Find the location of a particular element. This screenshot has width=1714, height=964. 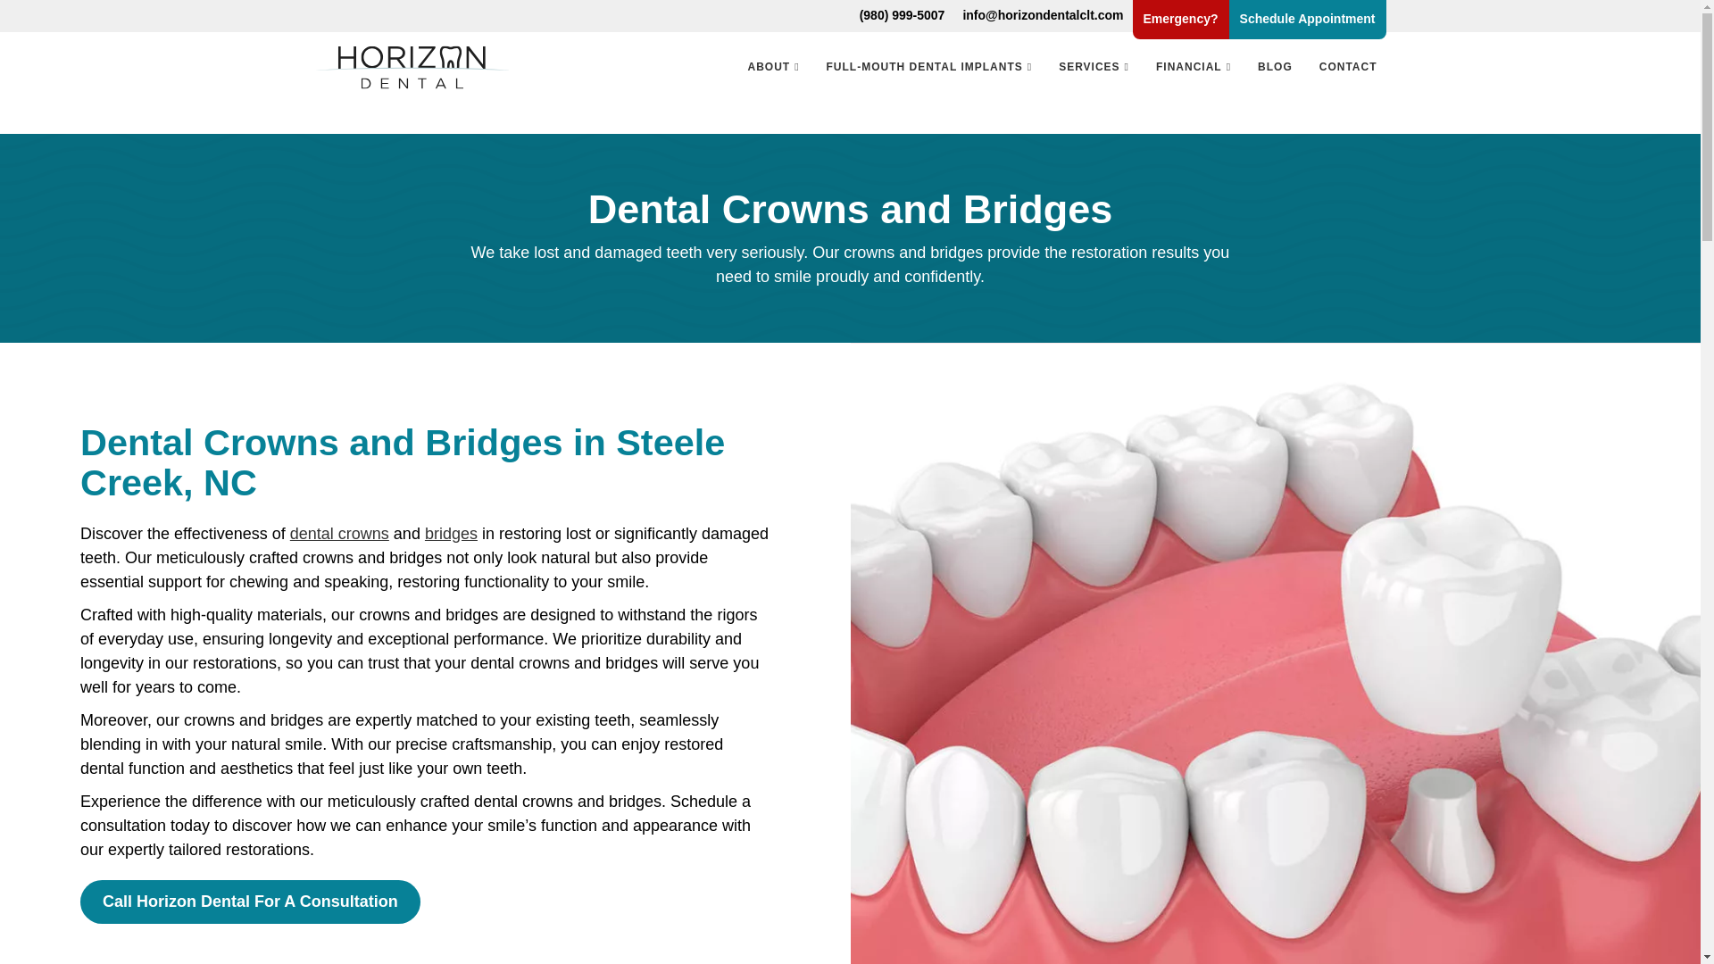

FINANCIAL is located at coordinates (1193, 67).